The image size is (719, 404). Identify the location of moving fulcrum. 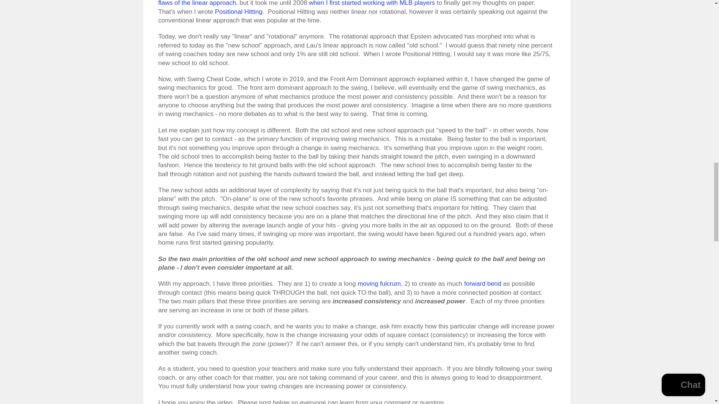
(379, 284).